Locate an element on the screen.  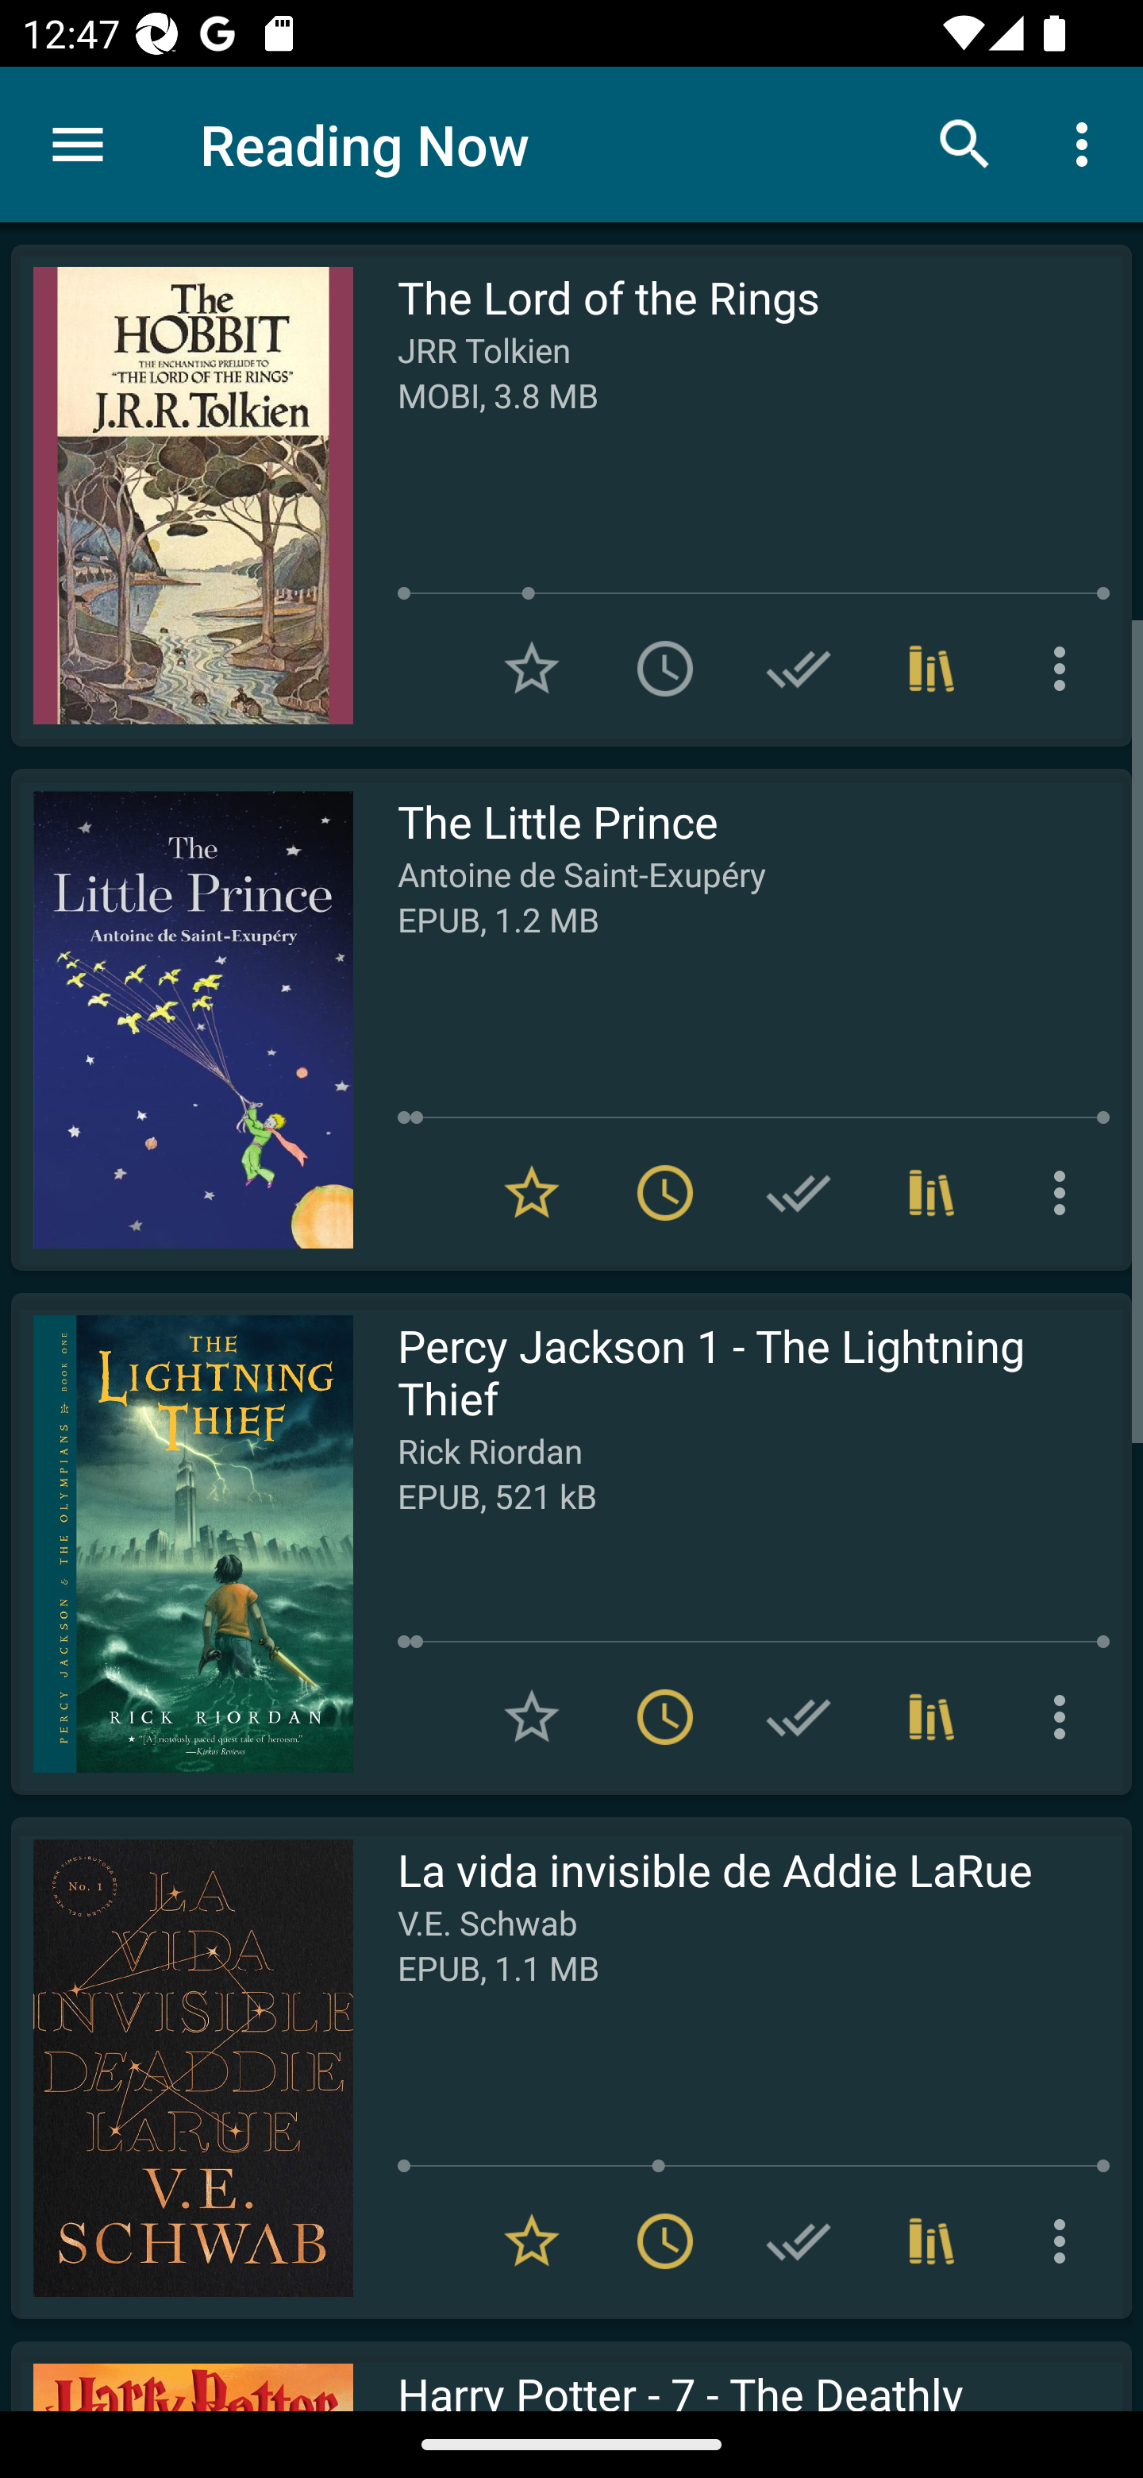
Add to To read is located at coordinates (665, 669).